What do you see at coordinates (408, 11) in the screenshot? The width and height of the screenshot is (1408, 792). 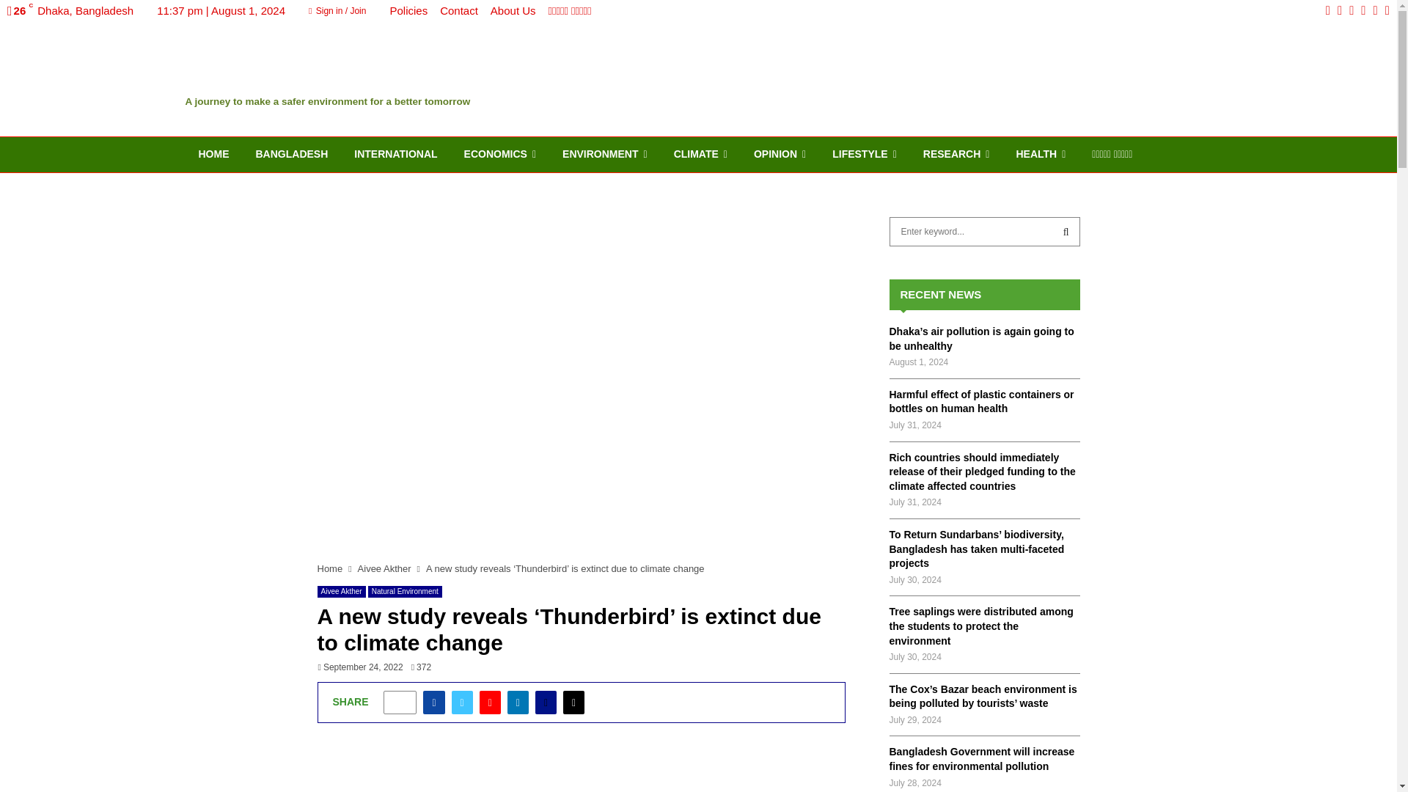 I see `Policies` at bounding box center [408, 11].